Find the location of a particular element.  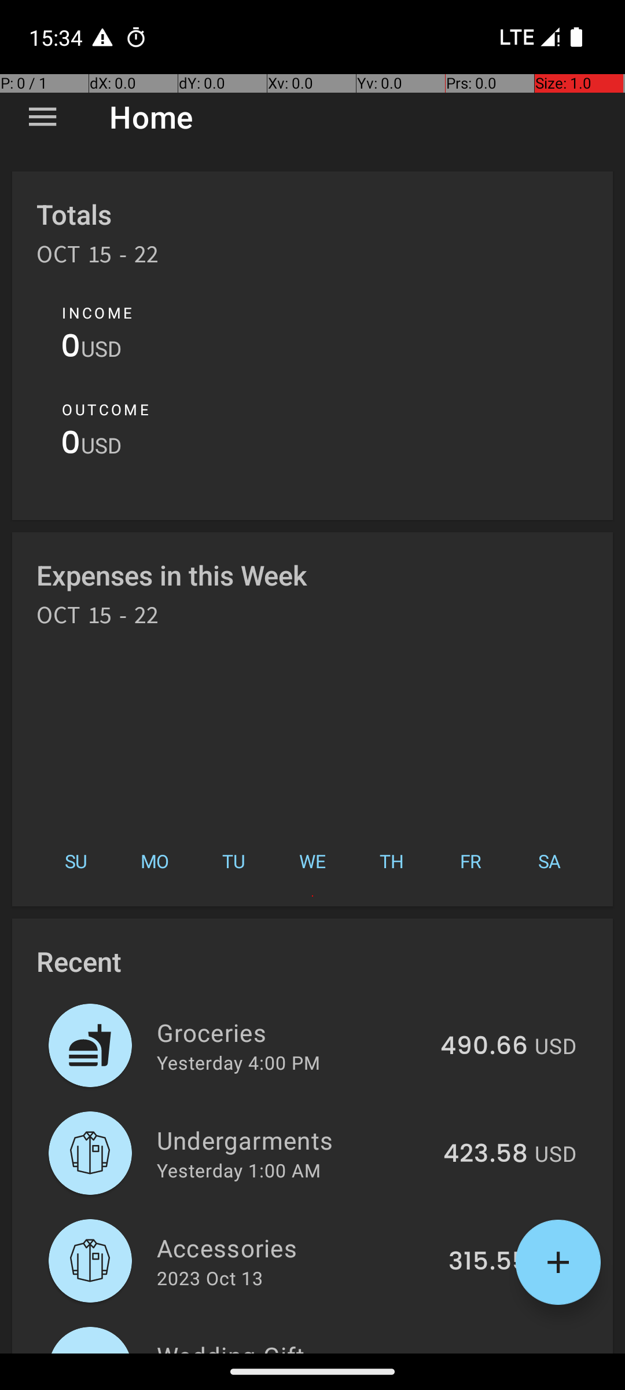

Wedding Gift is located at coordinates (300, 1346).